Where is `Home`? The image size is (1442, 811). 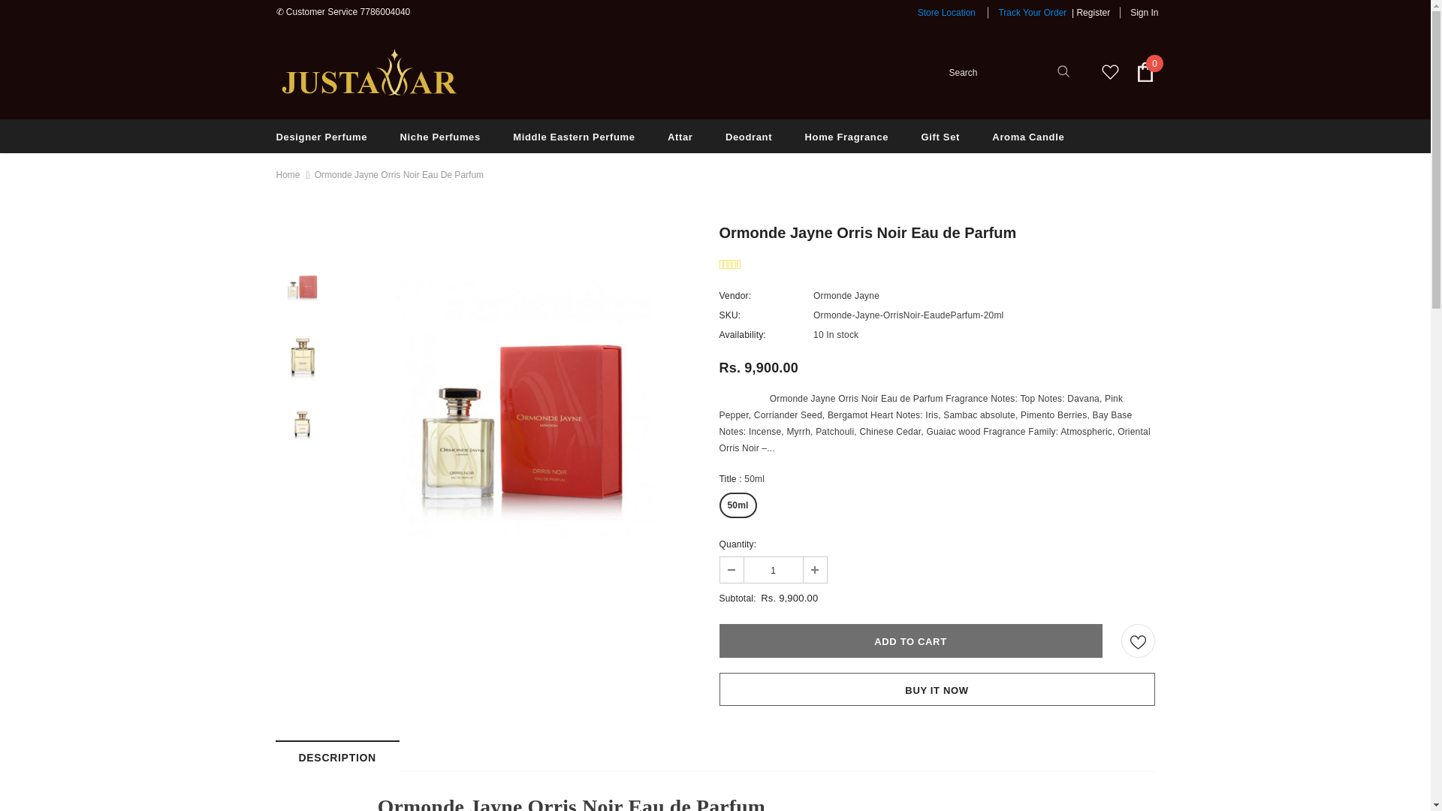
Home is located at coordinates (288, 175).